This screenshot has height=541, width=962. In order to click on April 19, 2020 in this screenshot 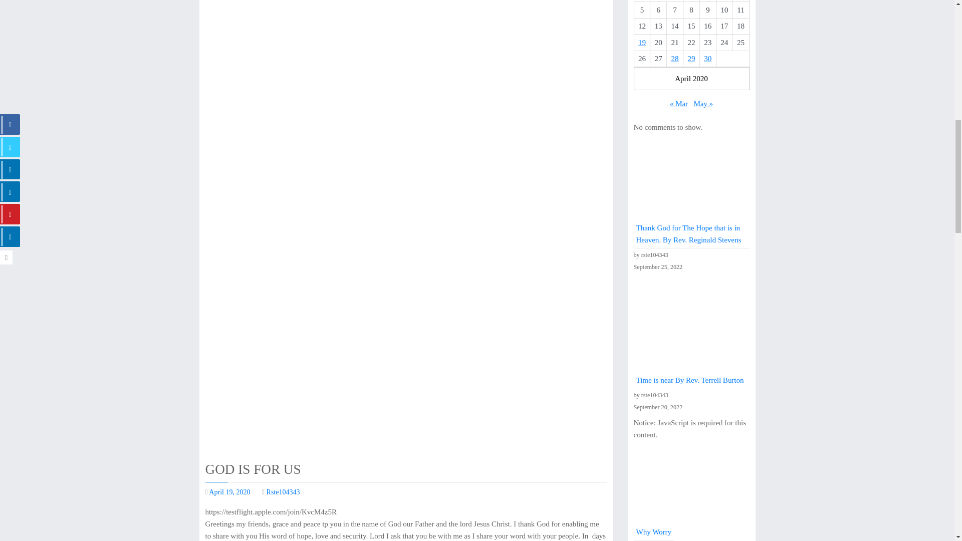, I will do `click(229, 492)`.